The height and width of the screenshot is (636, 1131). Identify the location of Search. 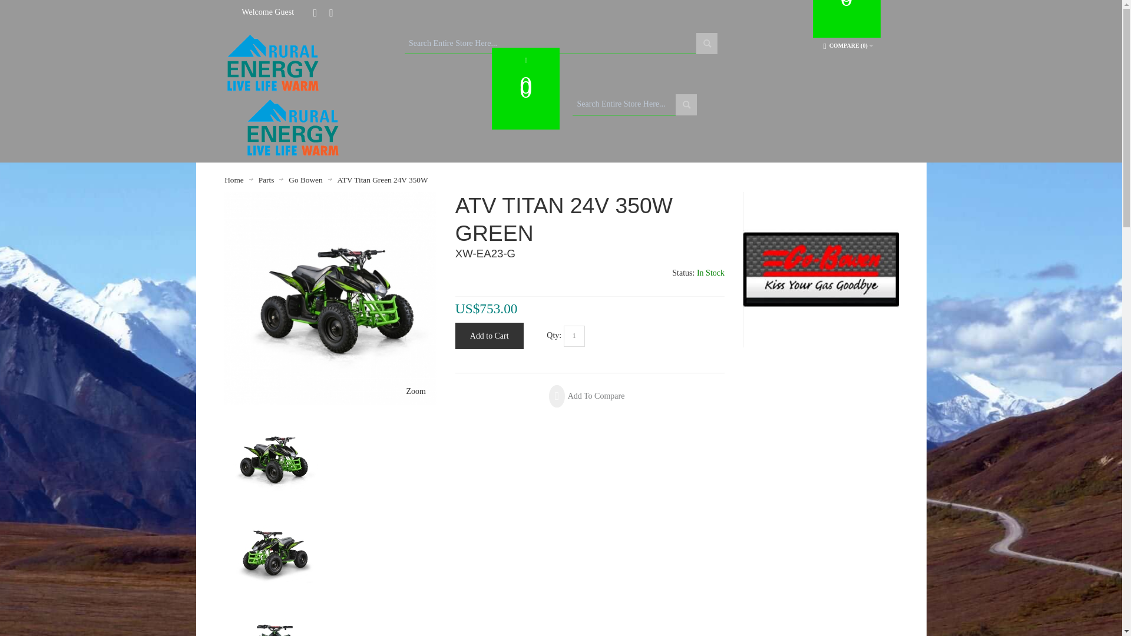
(686, 104).